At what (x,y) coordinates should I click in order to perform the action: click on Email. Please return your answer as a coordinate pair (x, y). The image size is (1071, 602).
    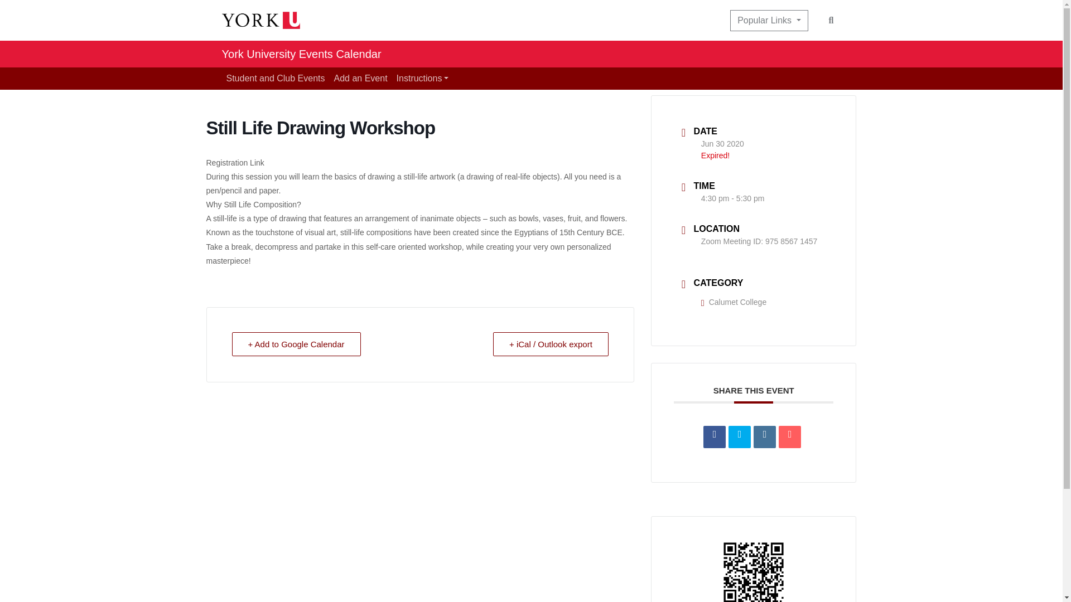
    Looking at the image, I should click on (790, 436).